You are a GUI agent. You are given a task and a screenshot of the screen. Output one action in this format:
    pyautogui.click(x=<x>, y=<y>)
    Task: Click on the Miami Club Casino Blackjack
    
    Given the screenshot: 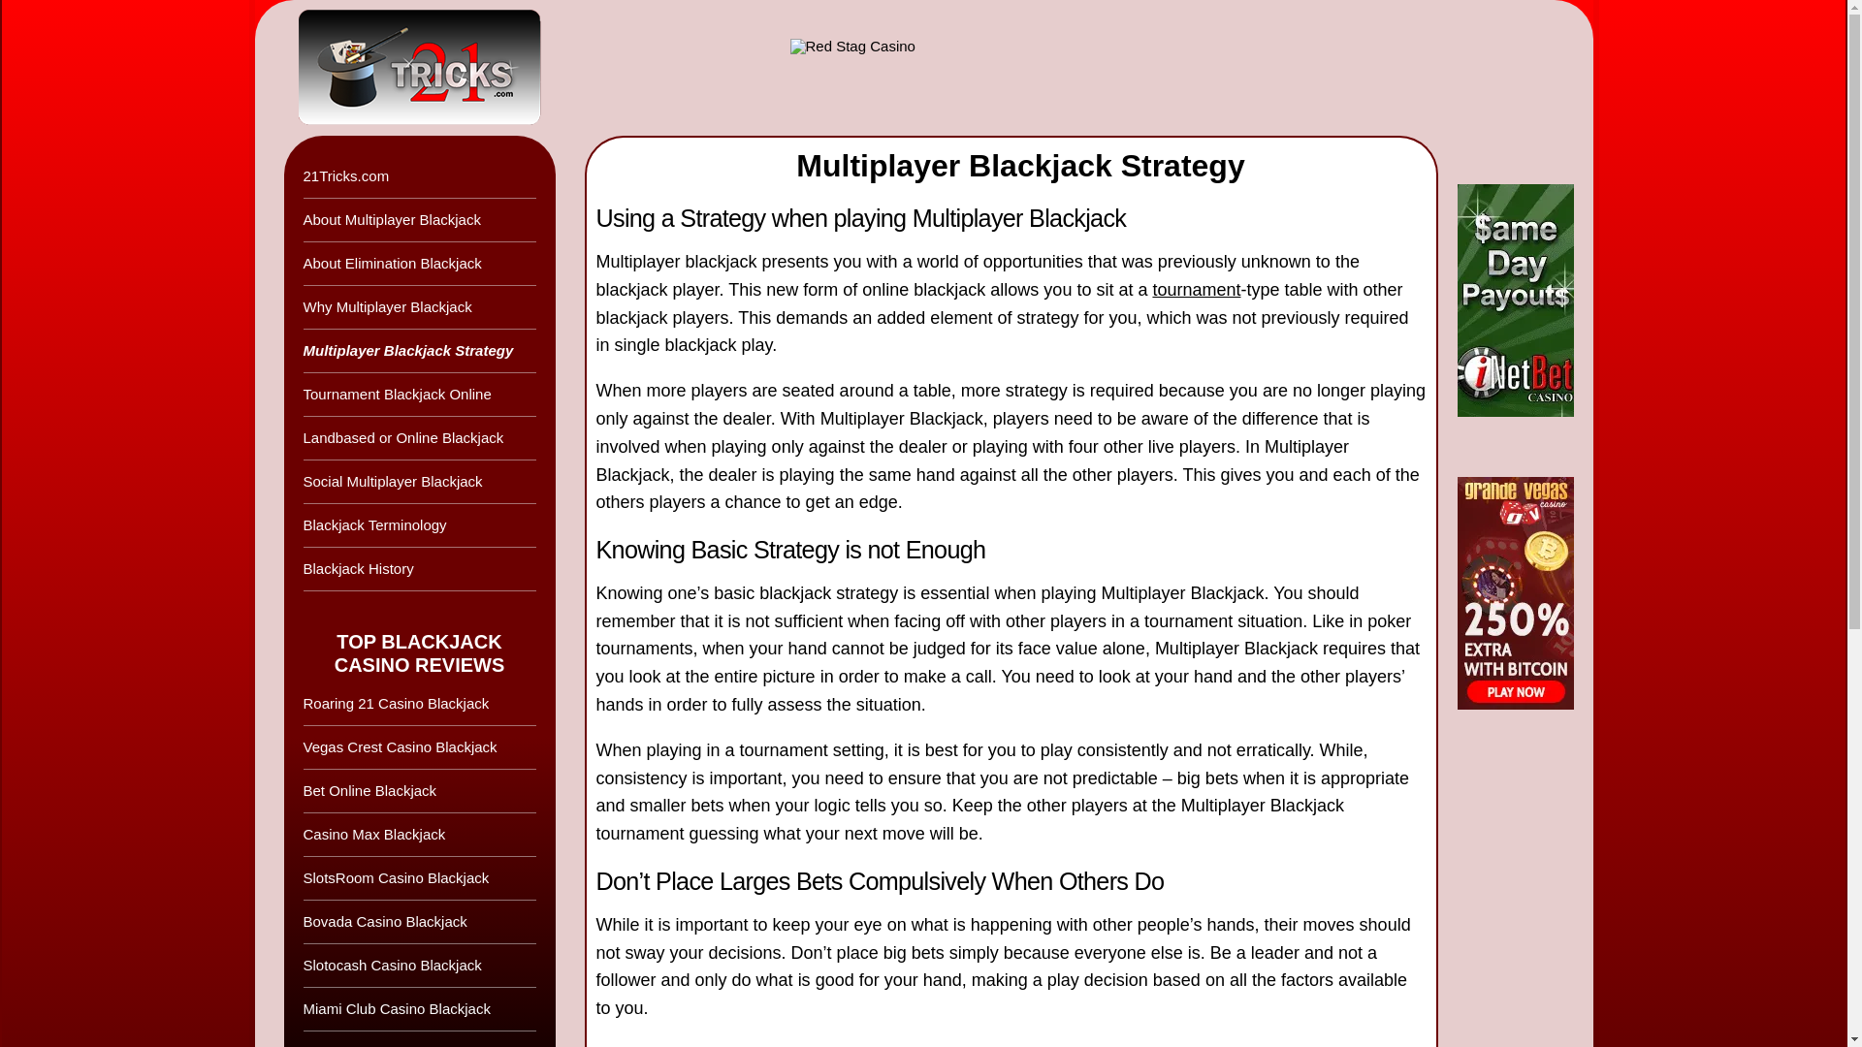 What is the action you would take?
    pyautogui.click(x=419, y=1010)
    